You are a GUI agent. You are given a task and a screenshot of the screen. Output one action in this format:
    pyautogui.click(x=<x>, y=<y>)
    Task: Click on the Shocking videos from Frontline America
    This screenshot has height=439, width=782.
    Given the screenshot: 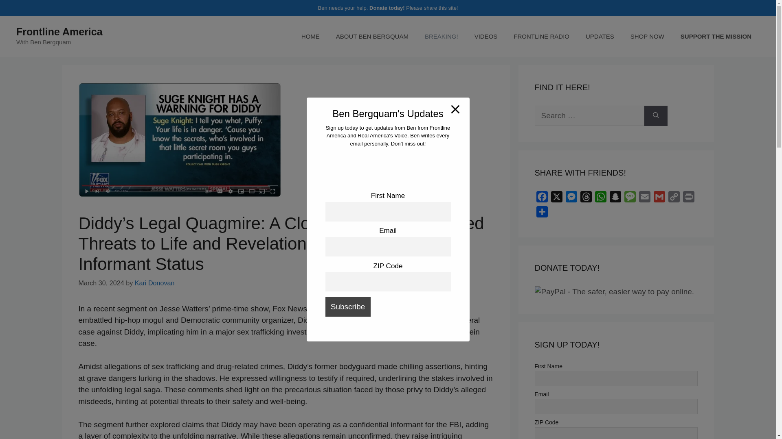 What is the action you would take?
    pyautogui.click(x=486, y=37)
    